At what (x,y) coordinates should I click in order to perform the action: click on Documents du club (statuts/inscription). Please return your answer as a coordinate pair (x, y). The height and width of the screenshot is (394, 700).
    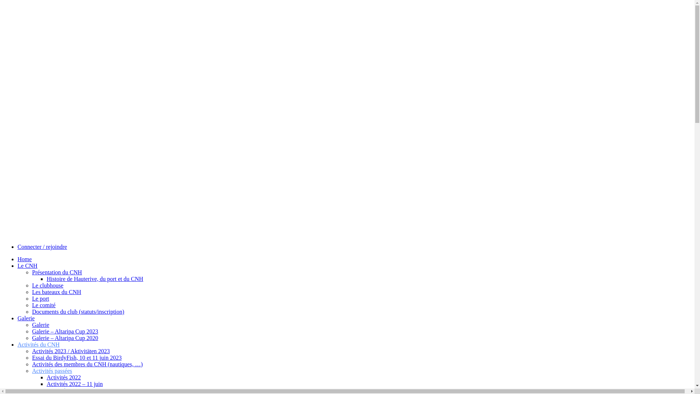
    Looking at the image, I should click on (78, 312).